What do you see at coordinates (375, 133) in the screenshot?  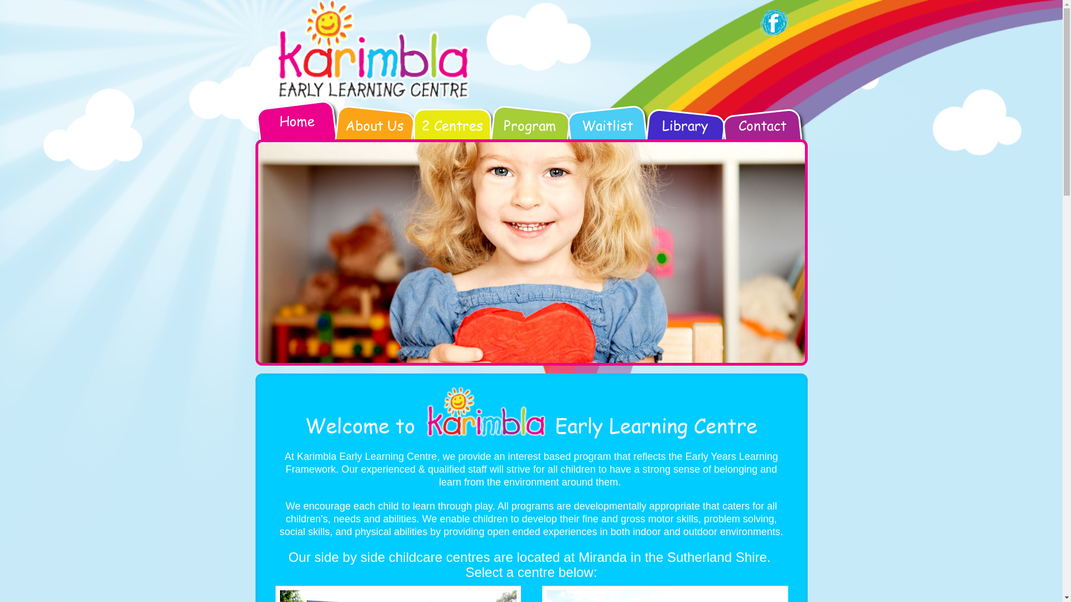 I see `About Us` at bounding box center [375, 133].